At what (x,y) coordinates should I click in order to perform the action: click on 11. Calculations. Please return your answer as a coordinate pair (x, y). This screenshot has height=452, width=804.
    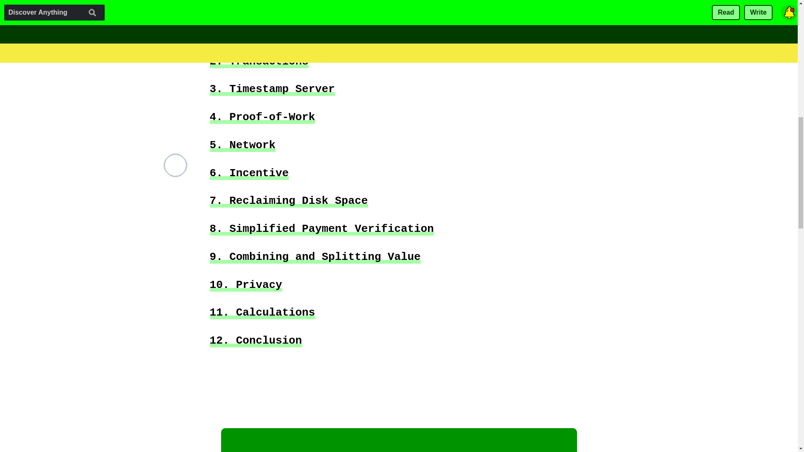
    Looking at the image, I should click on (262, 312).